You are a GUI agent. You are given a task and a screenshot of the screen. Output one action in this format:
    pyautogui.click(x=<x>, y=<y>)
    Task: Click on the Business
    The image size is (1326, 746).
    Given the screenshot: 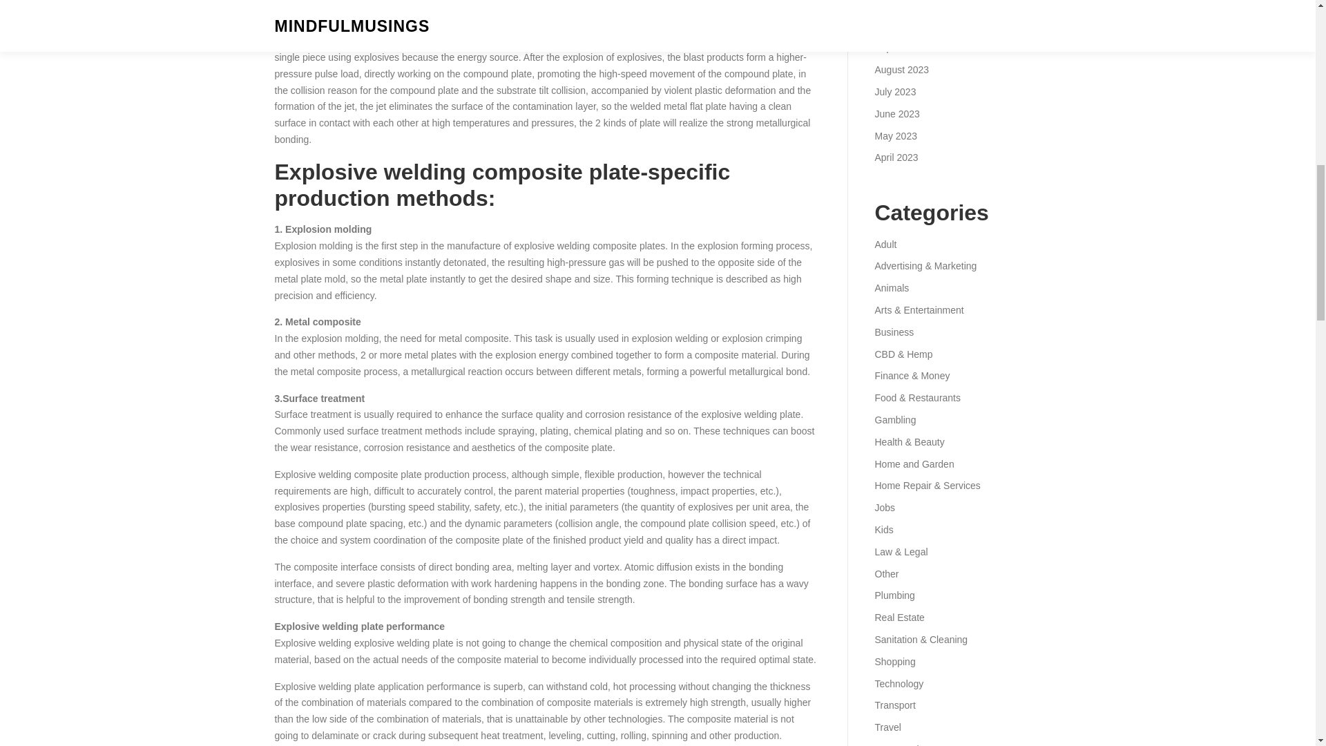 What is the action you would take?
    pyautogui.click(x=894, y=332)
    